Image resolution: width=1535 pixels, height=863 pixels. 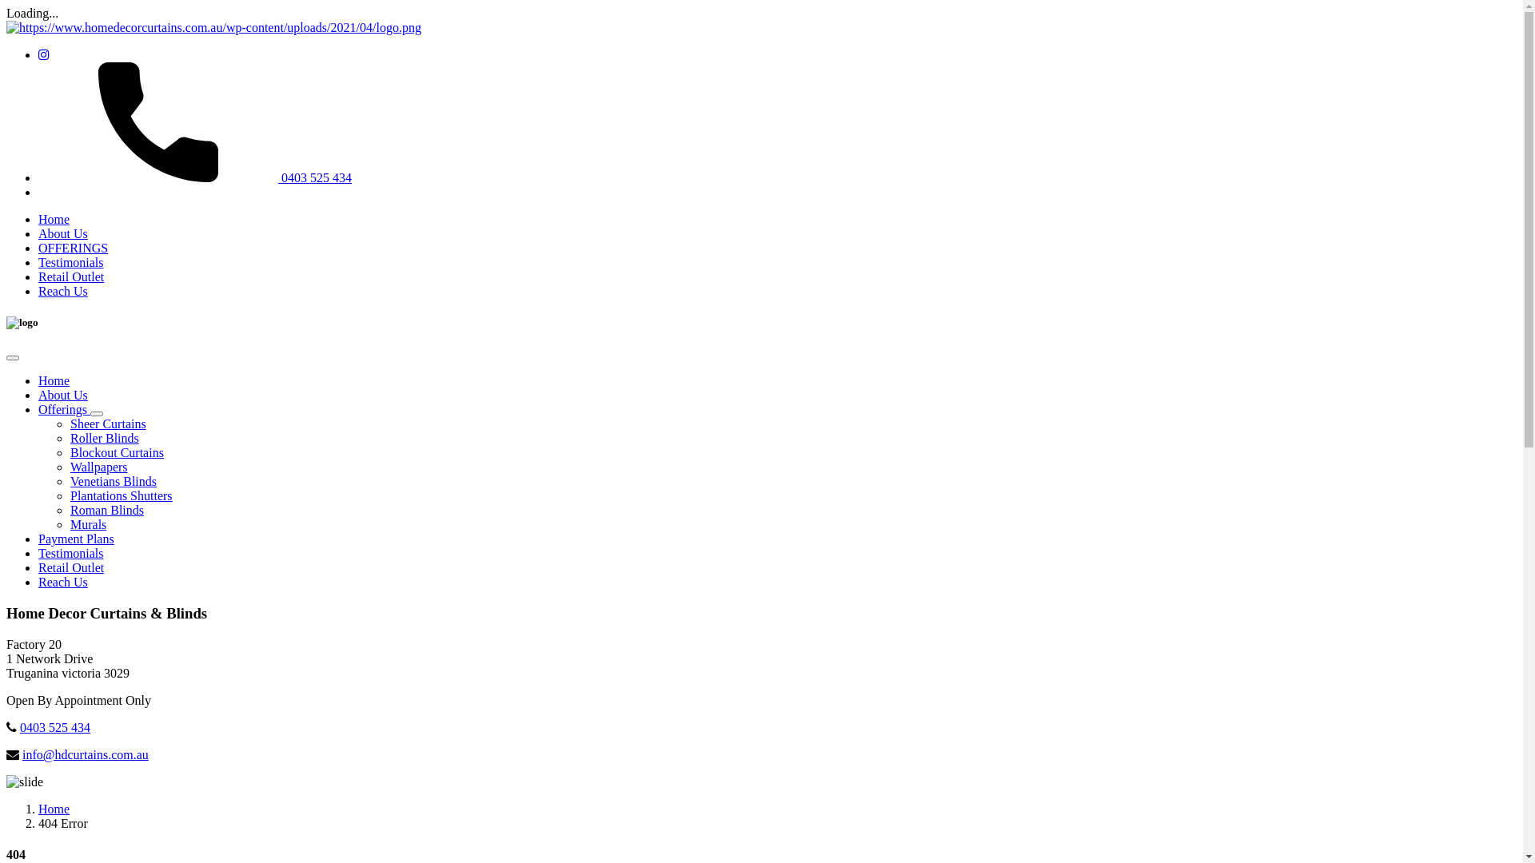 What do you see at coordinates (107, 510) in the screenshot?
I see `Roman Blinds` at bounding box center [107, 510].